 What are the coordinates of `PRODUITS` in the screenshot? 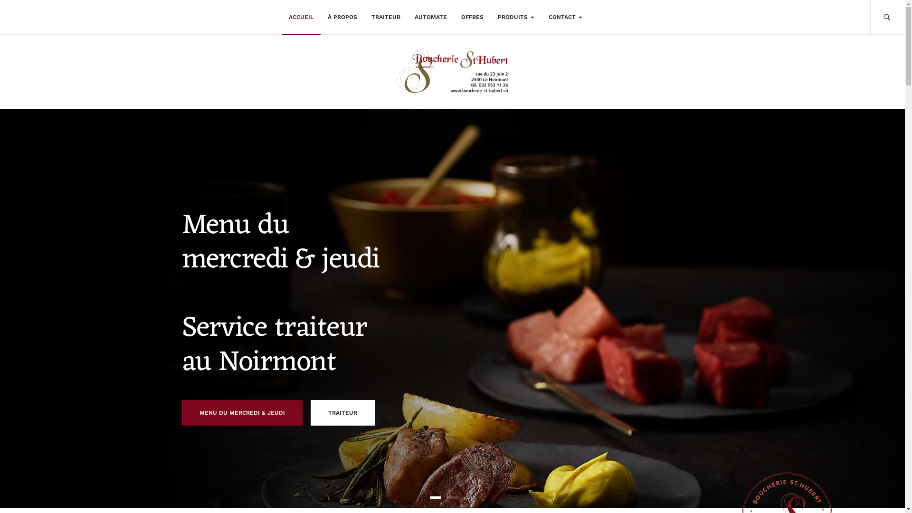 It's located at (516, 17).